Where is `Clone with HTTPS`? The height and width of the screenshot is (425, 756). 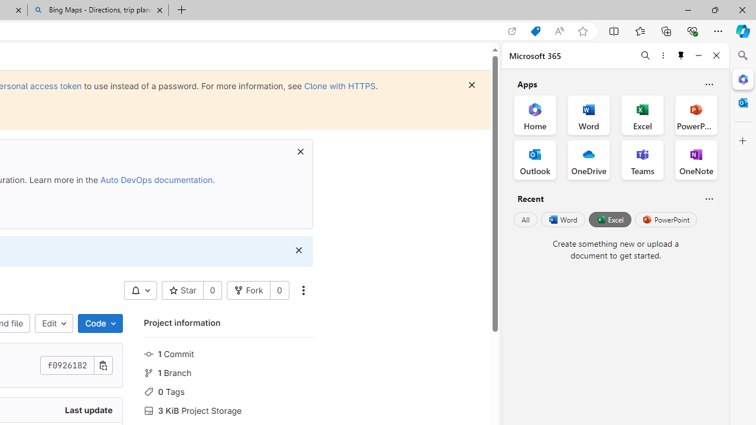
Clone with HTTPS is located at coordinates (340, 86).